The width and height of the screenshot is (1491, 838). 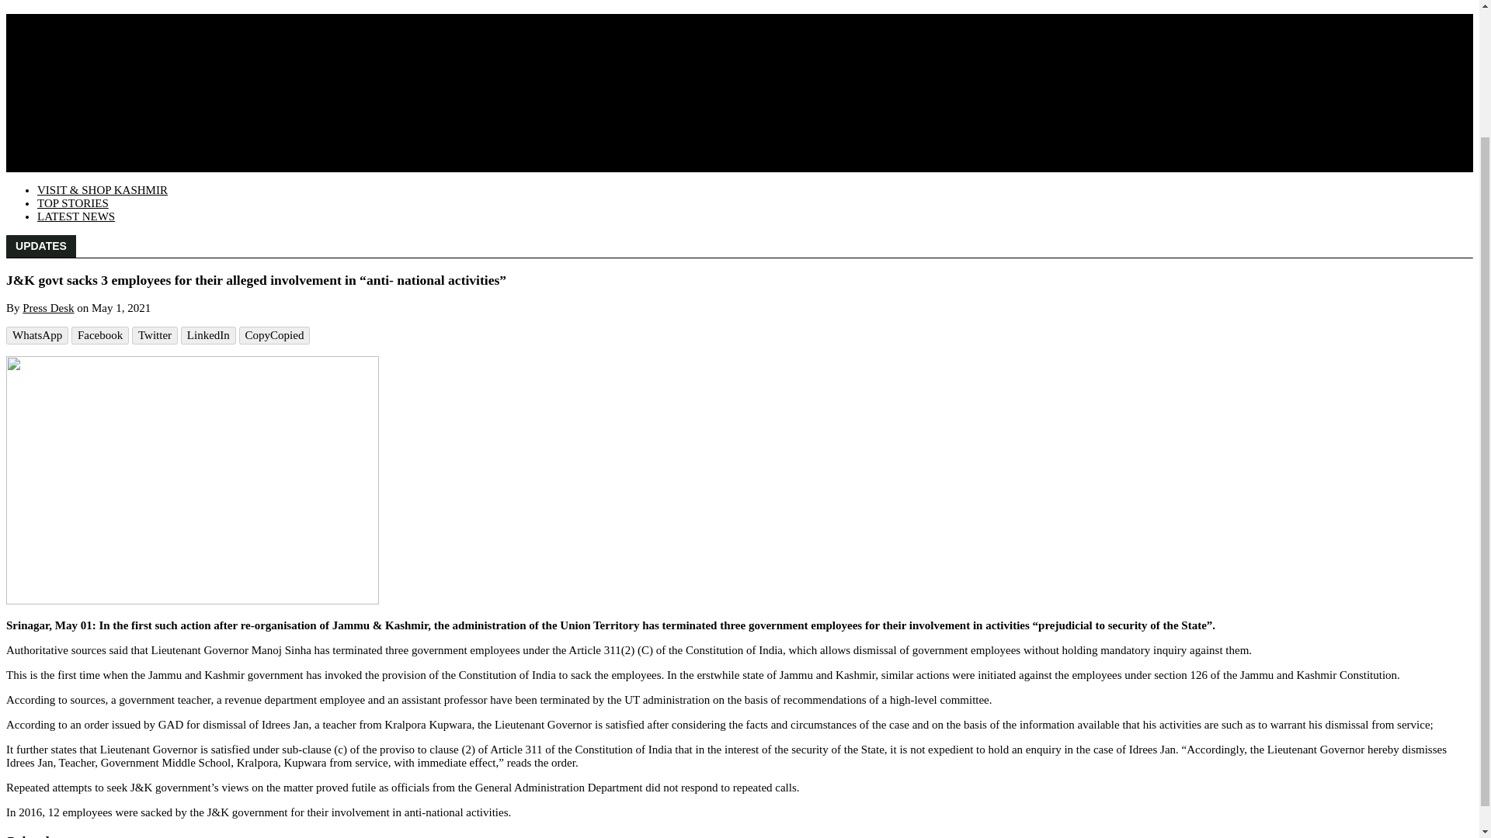 What do you see at coordinates (61, 47) in the screenshot?
I see `OPINION` at bounding box center [61, 47].